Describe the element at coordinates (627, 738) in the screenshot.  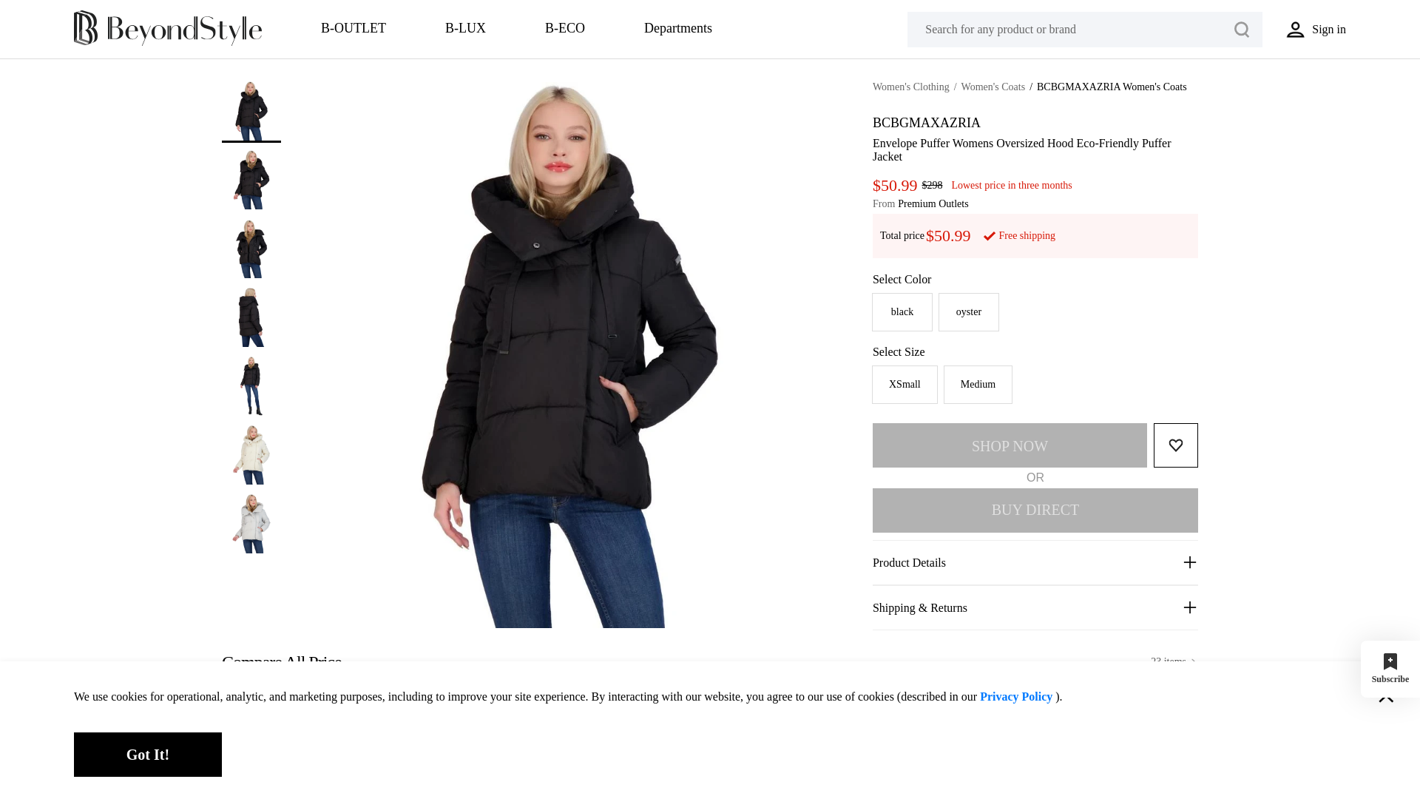
I see `MAJE Short satiny padded jacket` at that location.